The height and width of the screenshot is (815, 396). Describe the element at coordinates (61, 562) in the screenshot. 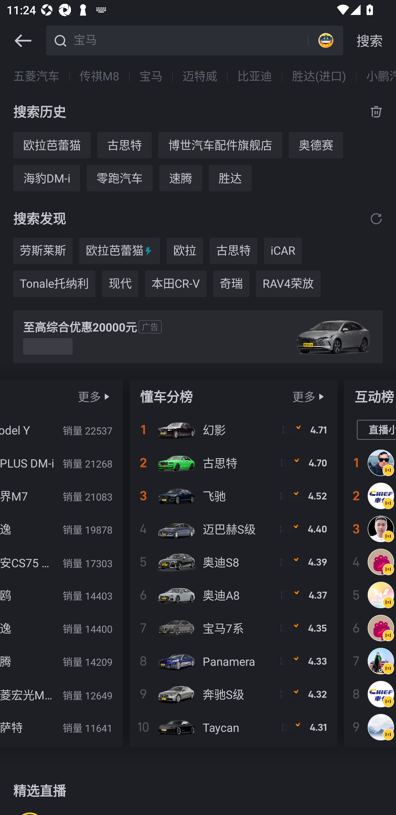

I see `长安CS75 PLUS 销量 17303` at that location.